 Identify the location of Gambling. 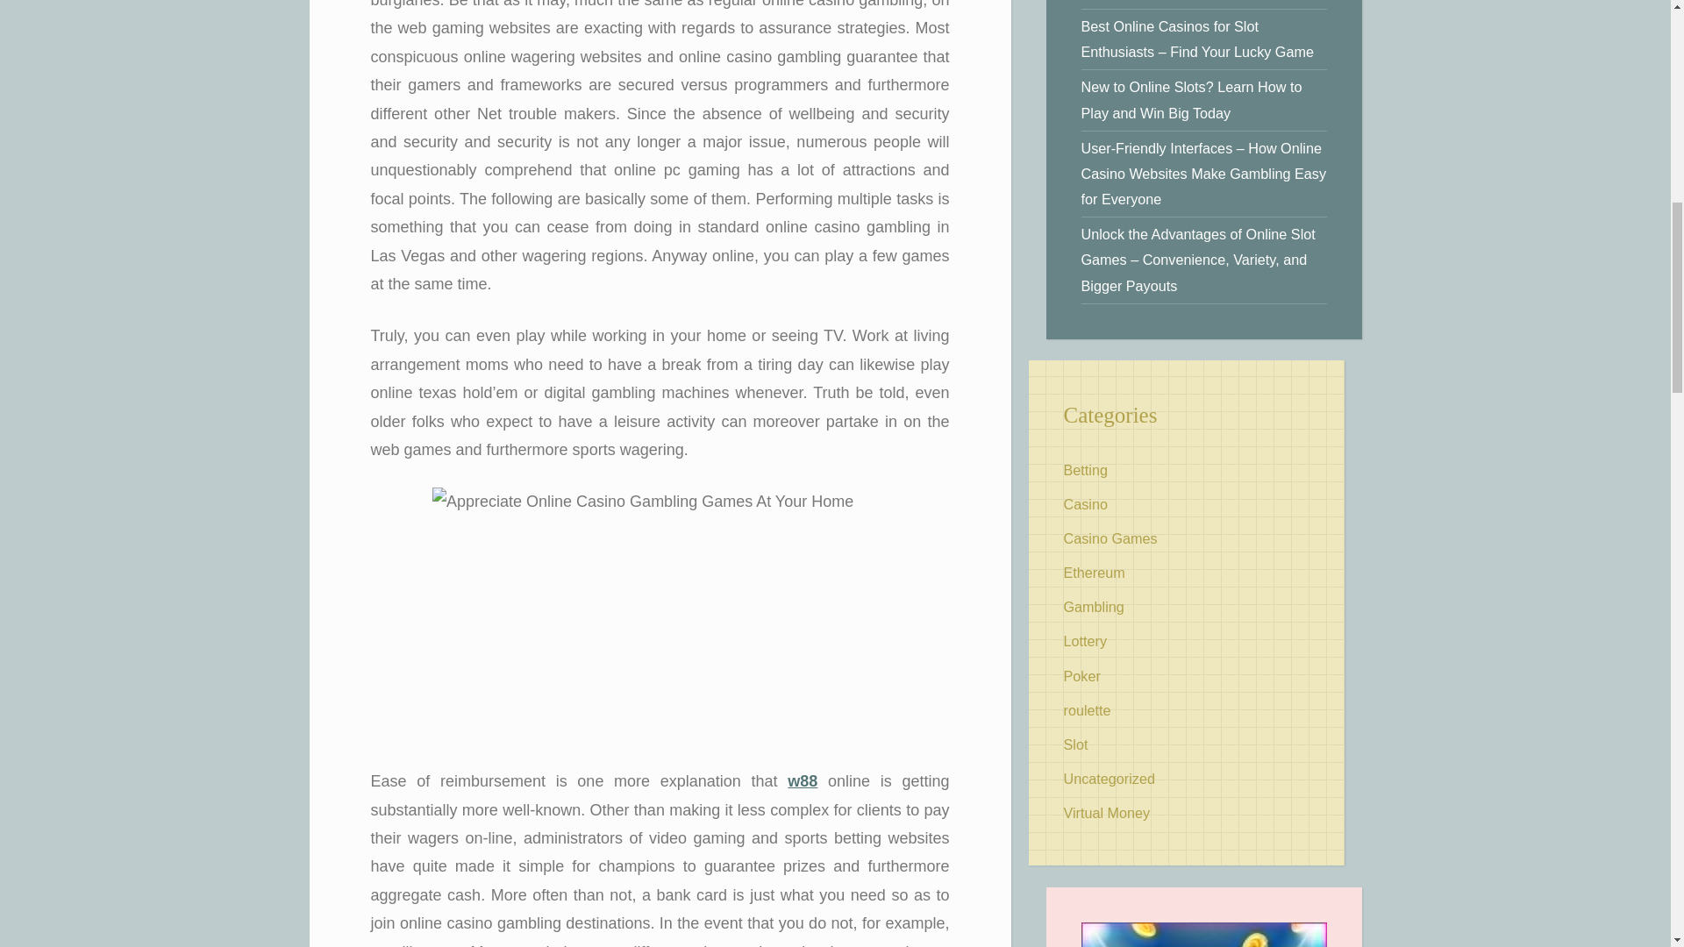
(1093, 606).